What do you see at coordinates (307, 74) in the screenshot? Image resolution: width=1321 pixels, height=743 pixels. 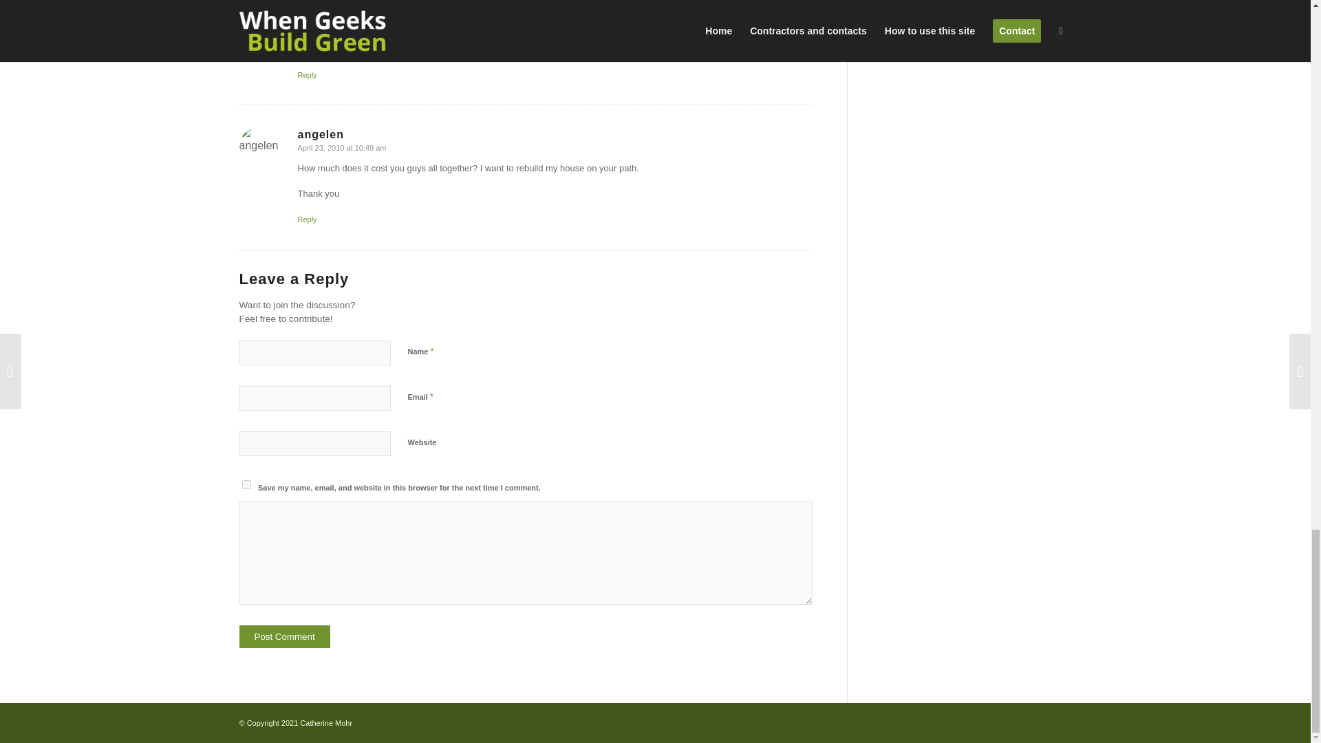 I see `Reply` at bounding box center [307, 74].